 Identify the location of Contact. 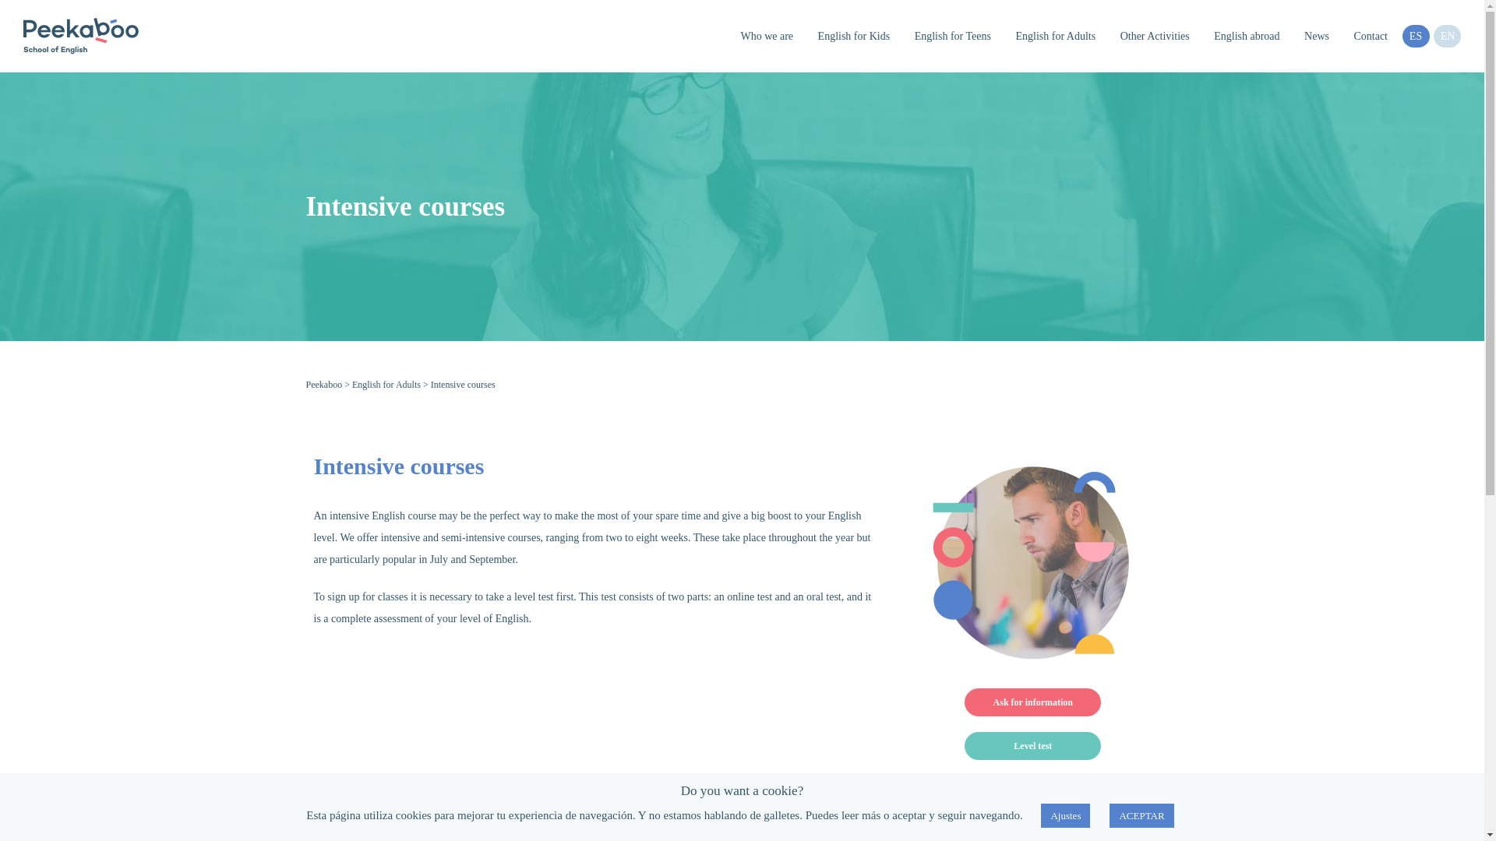
(1370, 36).